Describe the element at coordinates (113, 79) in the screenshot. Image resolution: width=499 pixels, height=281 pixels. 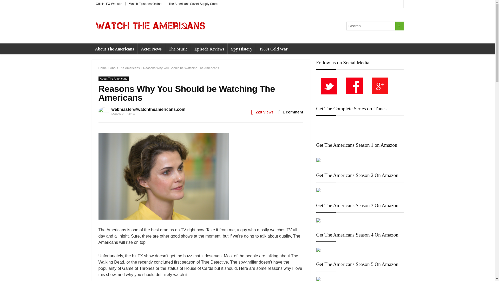
I see `About The Americans` at that location.